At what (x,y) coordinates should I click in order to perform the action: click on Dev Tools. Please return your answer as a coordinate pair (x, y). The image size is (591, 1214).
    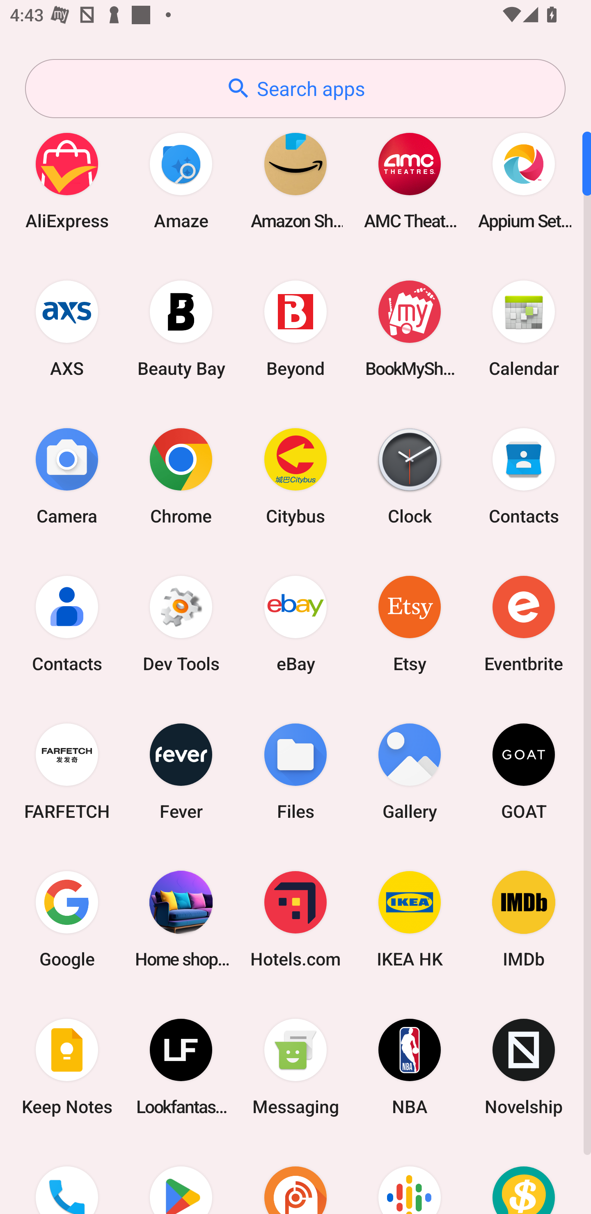
    Looking at the image, I should click on (181, 623).